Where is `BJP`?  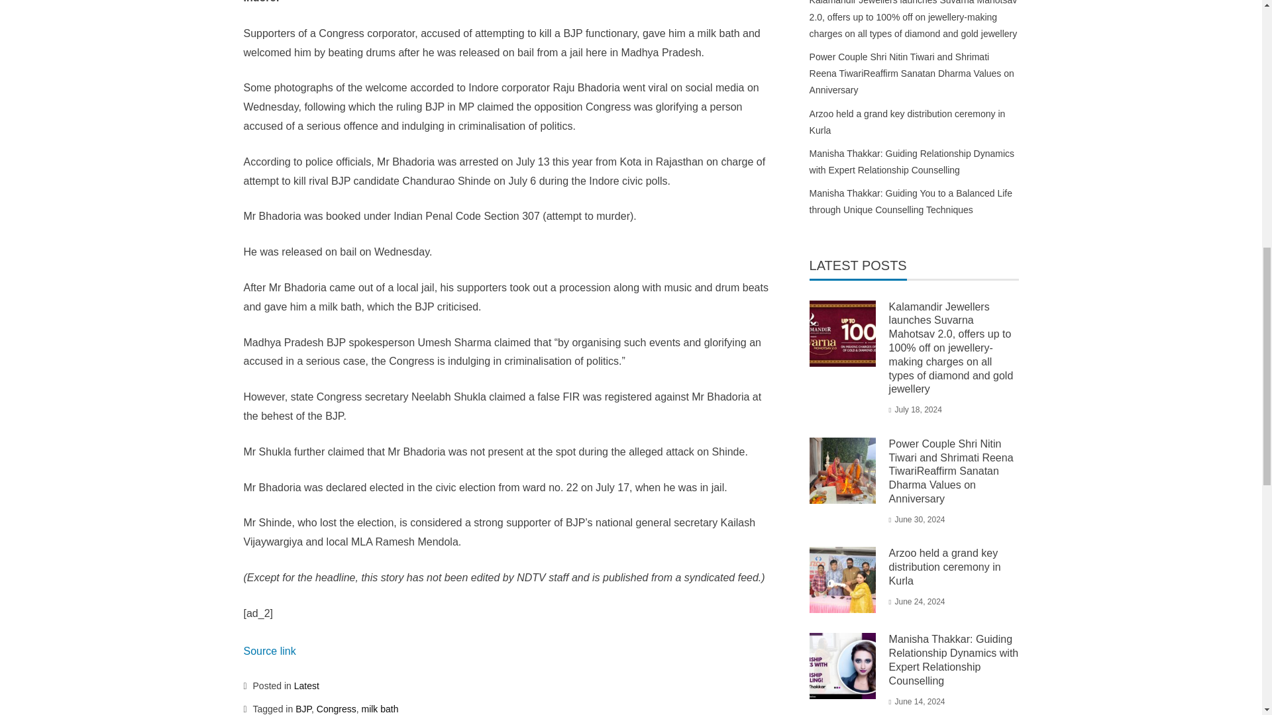
BJP is located at coordinates (303, 708).